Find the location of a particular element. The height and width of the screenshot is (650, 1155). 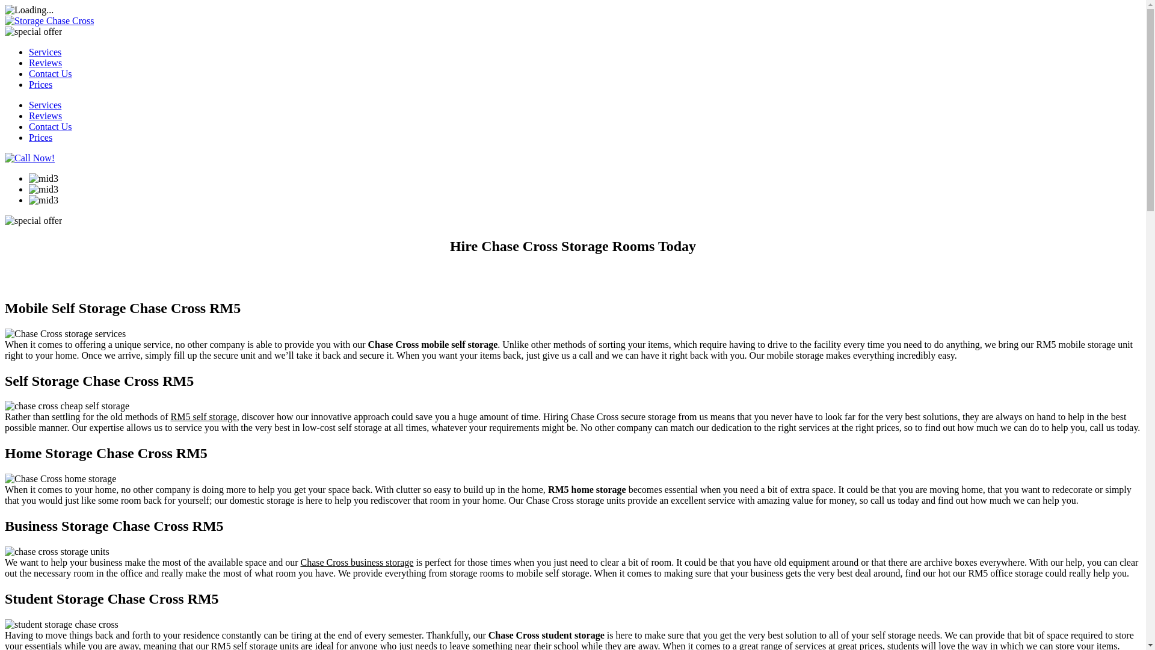

Prices is located at coordinates (40, 84).